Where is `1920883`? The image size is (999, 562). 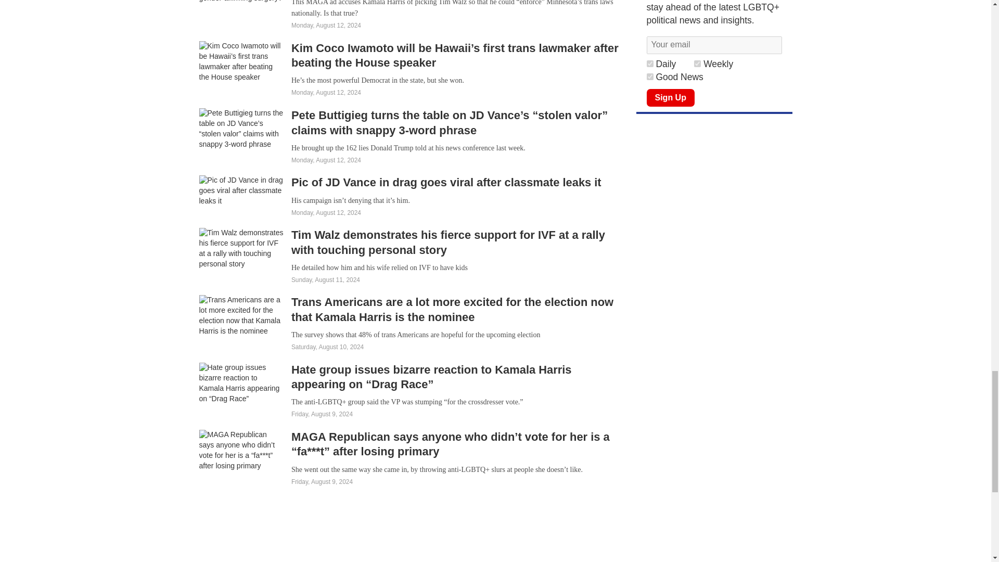
1920883 is located at coordinates (649, 77).